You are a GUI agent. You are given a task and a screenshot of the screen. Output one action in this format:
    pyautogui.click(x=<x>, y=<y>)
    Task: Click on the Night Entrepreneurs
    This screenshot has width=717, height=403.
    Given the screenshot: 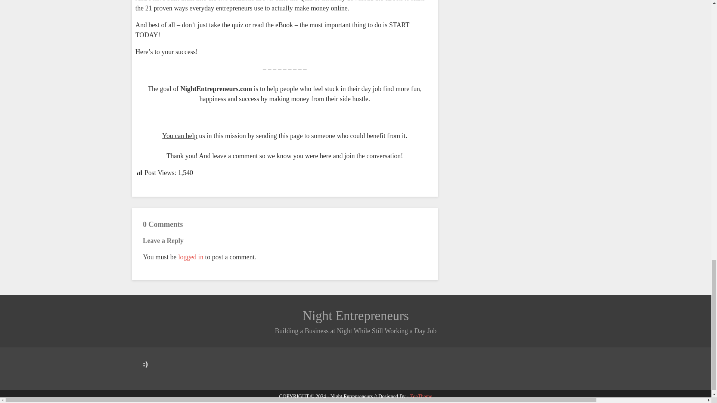 What is the action you would take?
    pyautogui.click(x=356, y=316)
    